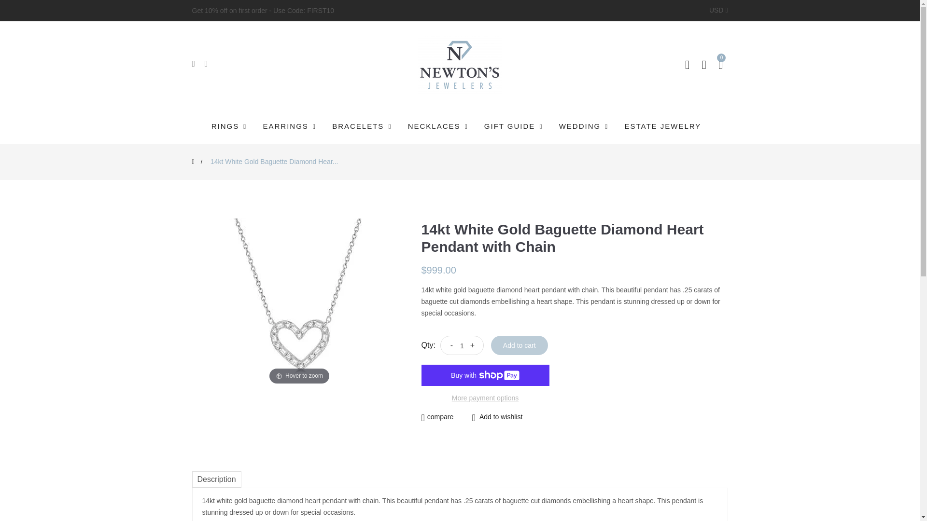 Image resolution: width=927 pixels, height=521 pixels. What do you see at coordinates (233, 126) in the screenshot?
I see `RINGS` at bounding box center [233, 126].